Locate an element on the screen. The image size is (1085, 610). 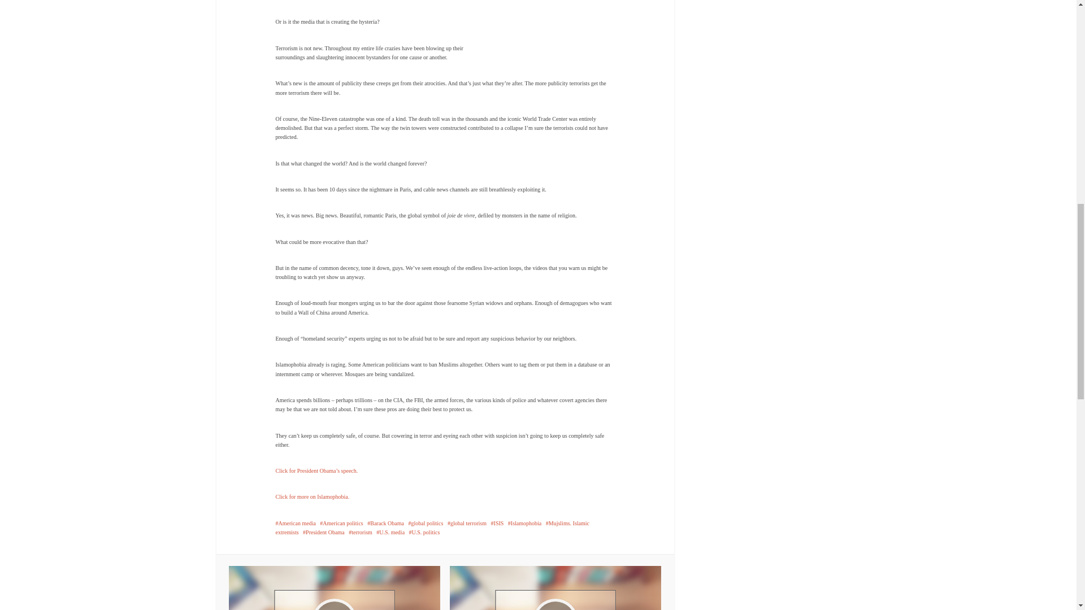
Mujslims. Islamic extremists is located at coordinates (433, 528).